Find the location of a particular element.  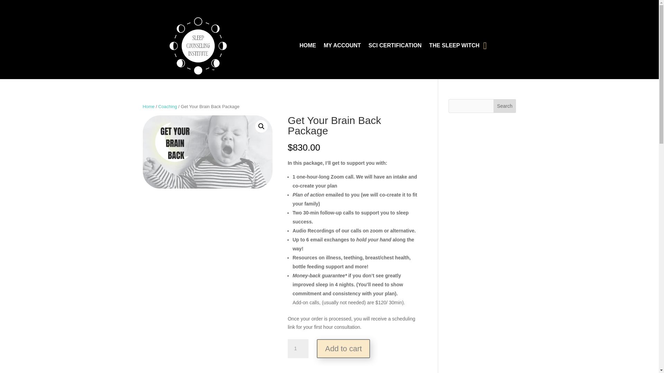

Add to cart is located at coordinates (343, 348).